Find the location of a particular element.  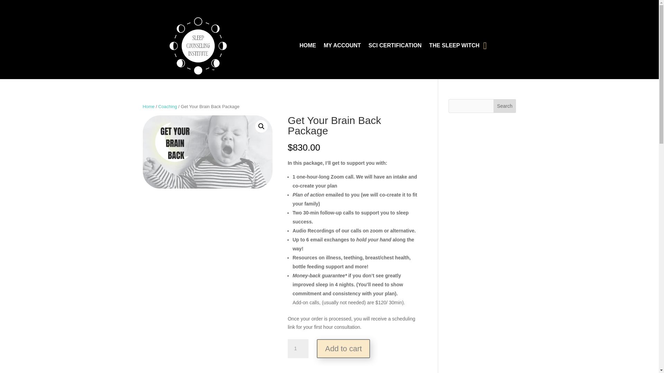

Add to cart is located at coordinates (343, 348).